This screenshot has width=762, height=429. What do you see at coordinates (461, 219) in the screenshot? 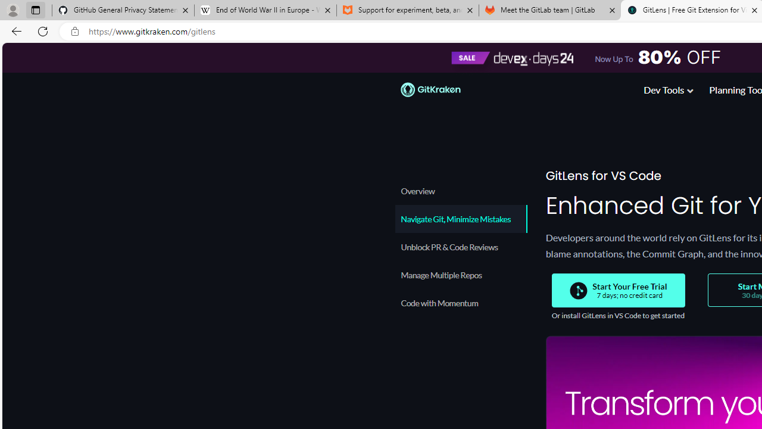
I see `Navigate Git, Minimize Mistakes` at bounding box center [461, 219].